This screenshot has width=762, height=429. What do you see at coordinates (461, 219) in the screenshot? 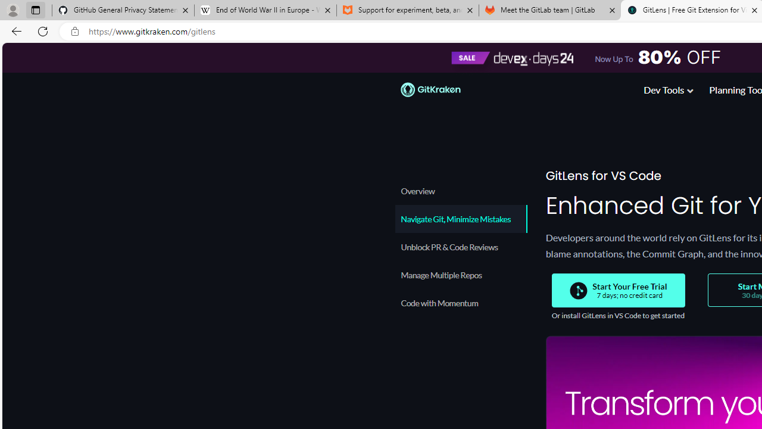
I see `Navigate Git, Minimize Mistakes` at bounding box center [461, 219].